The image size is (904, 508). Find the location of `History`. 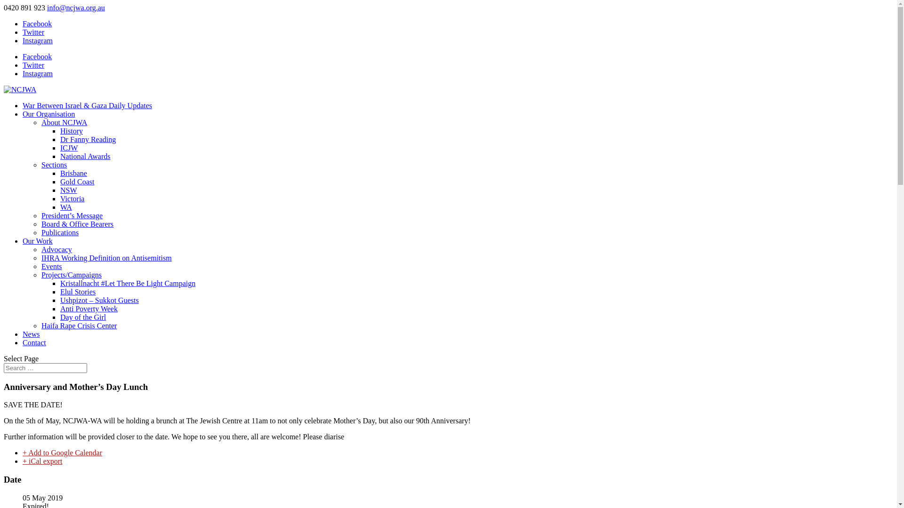

History is located at coordinates (72, 131).